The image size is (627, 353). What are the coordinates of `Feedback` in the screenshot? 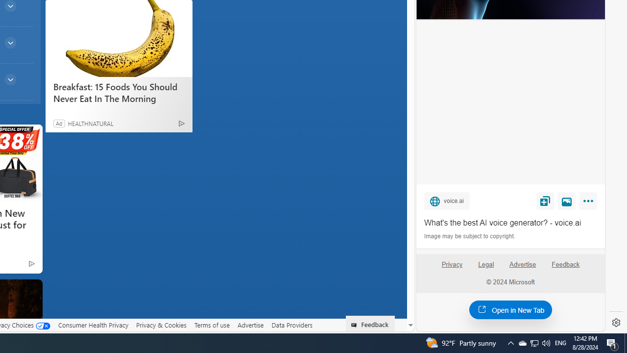 It's located at (566, 265).